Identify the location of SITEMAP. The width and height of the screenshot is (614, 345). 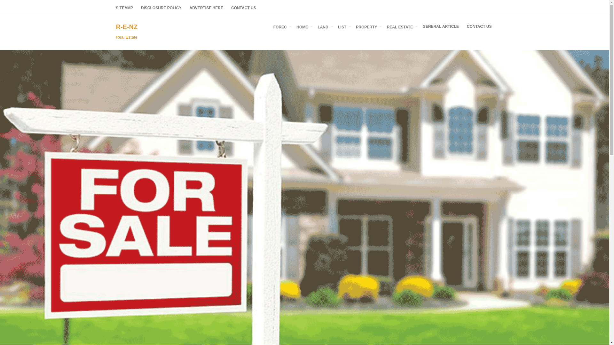
(124, 8).